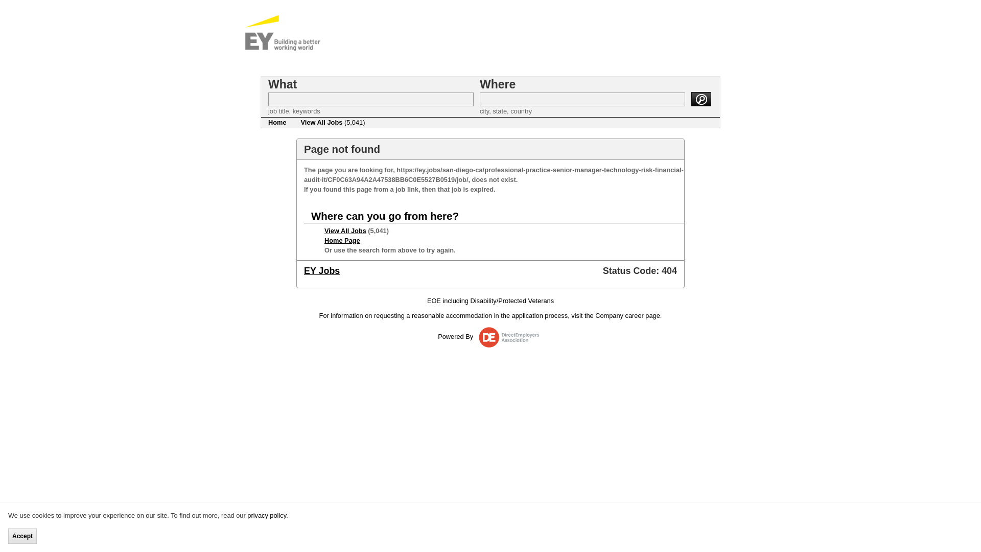 The image size is (981, 552). What do you see at coordinates (701, 99) in the screenshot?
I see `Submit Search` at bounding box center [701, 99].